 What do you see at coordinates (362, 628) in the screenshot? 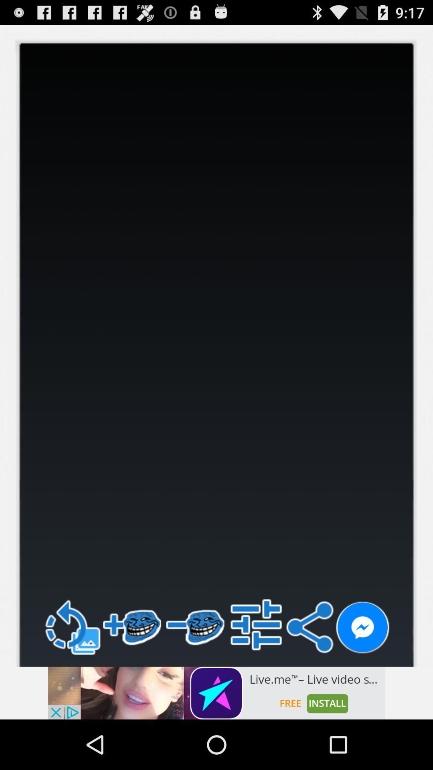
I see `switch autoplay option` at bounding box center [362, 628].